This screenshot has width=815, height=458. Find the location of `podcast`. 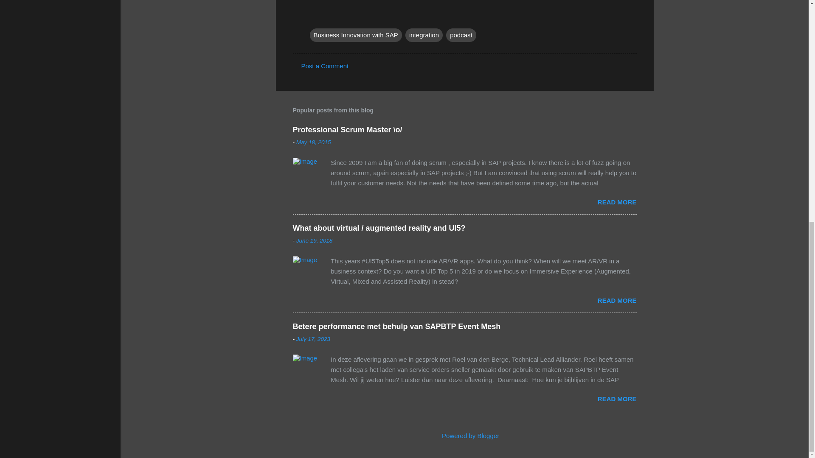

podcast is located at coordinates (461, 35).